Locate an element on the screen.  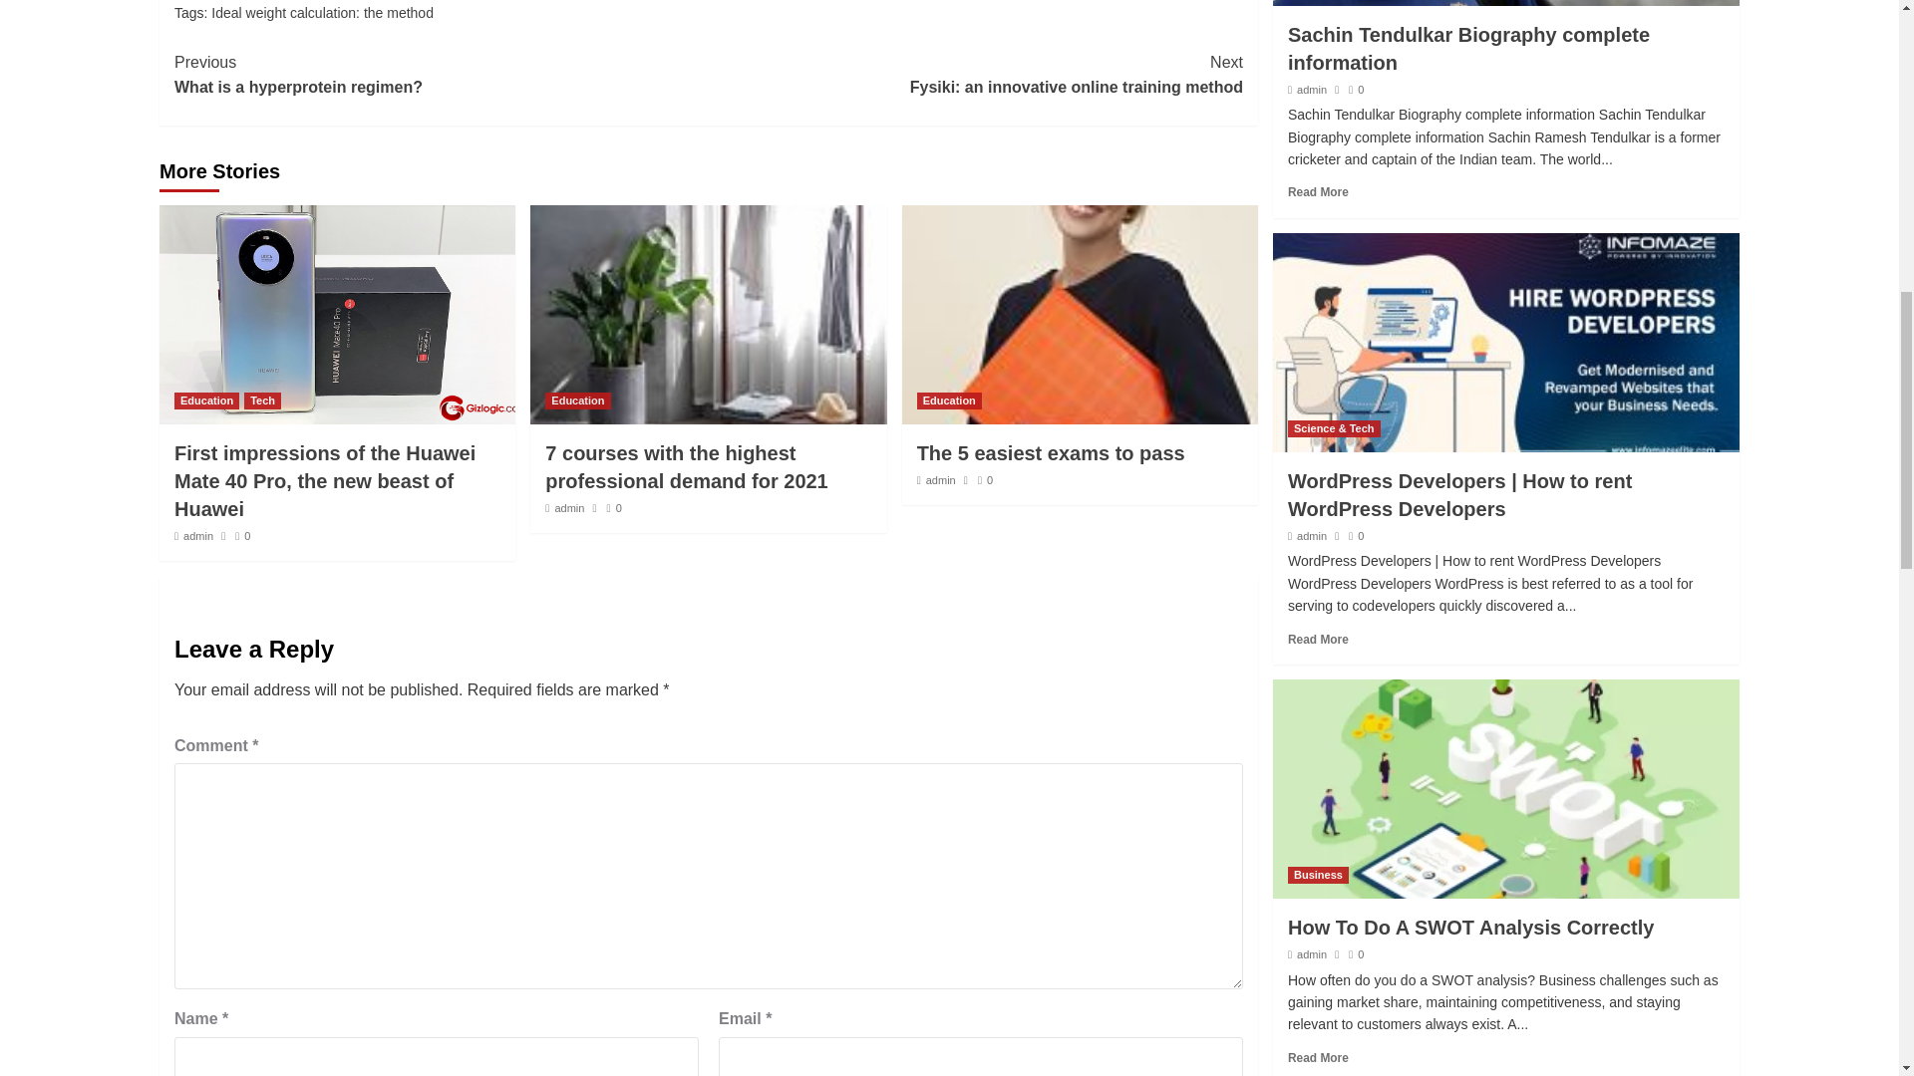
admin is located at coordinates (206, 401).